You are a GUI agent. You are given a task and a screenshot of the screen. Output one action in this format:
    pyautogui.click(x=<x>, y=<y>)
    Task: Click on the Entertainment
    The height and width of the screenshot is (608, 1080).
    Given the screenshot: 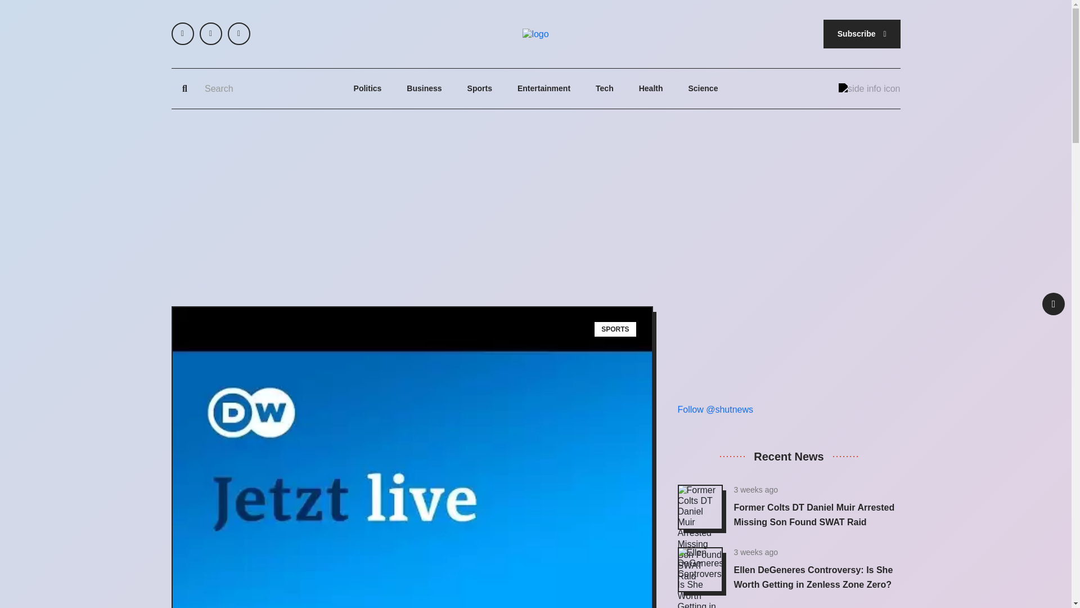 What is the action you would take?
    pyautogui.click(x=543, y=89)
    